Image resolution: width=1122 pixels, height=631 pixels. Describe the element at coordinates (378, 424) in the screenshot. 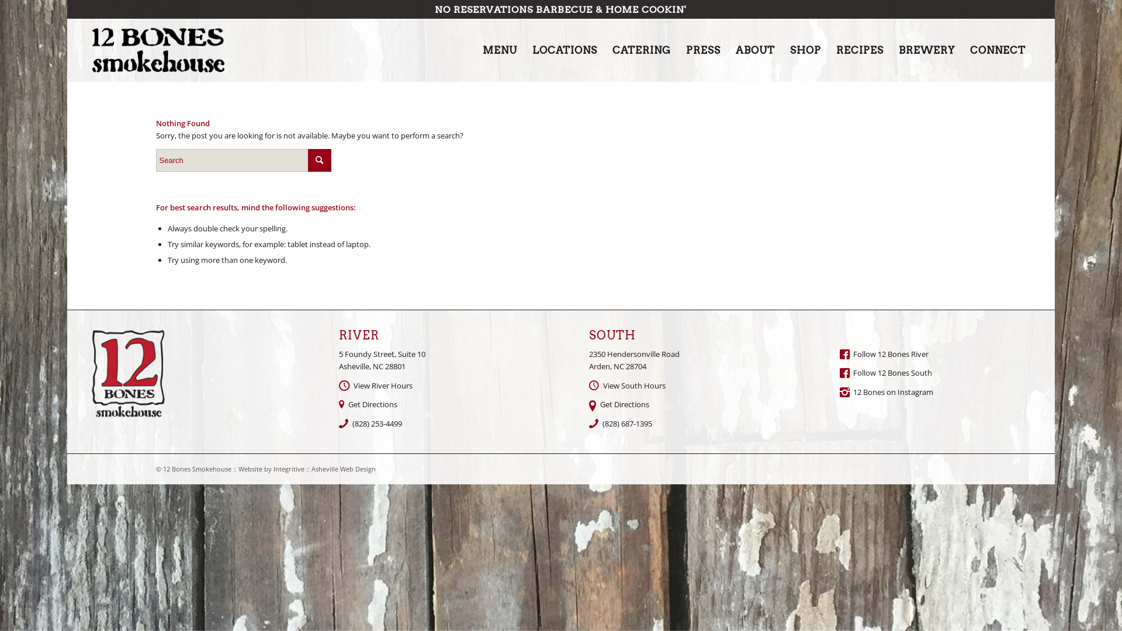

I see `(828) 253-4499` at that location.